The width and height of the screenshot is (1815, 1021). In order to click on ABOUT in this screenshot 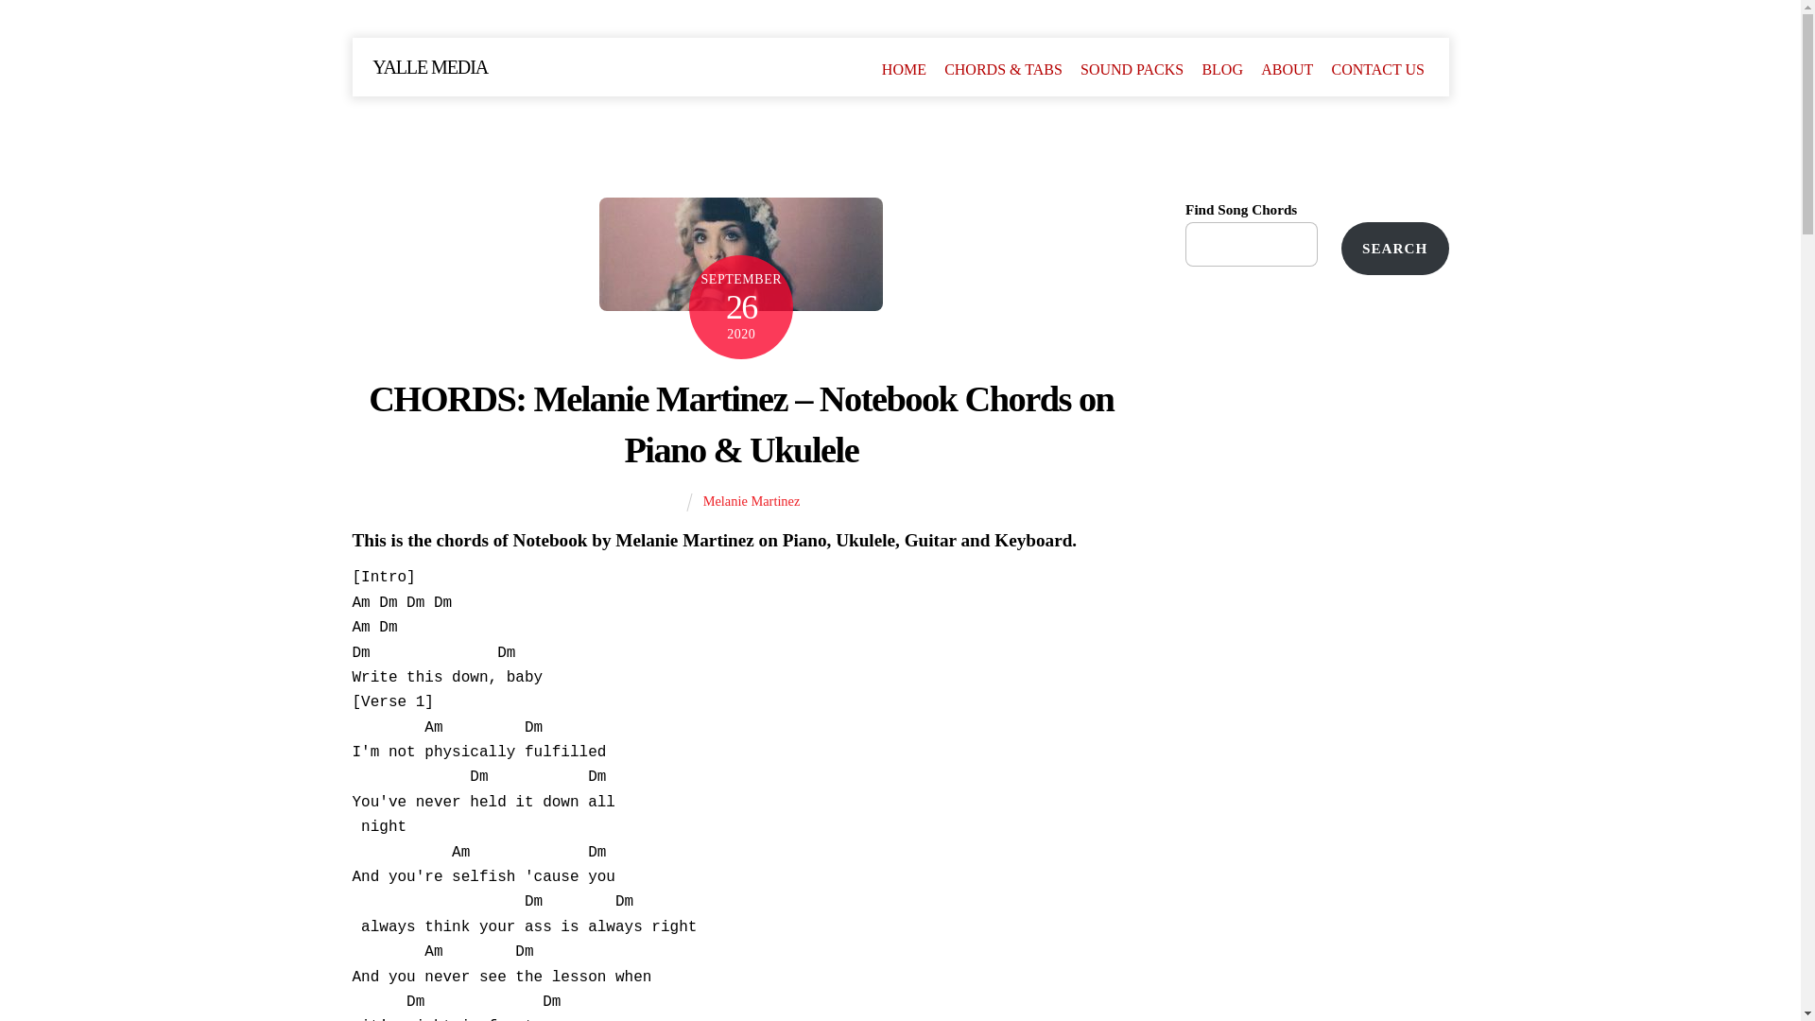, I will do `click(1288, 69)`.